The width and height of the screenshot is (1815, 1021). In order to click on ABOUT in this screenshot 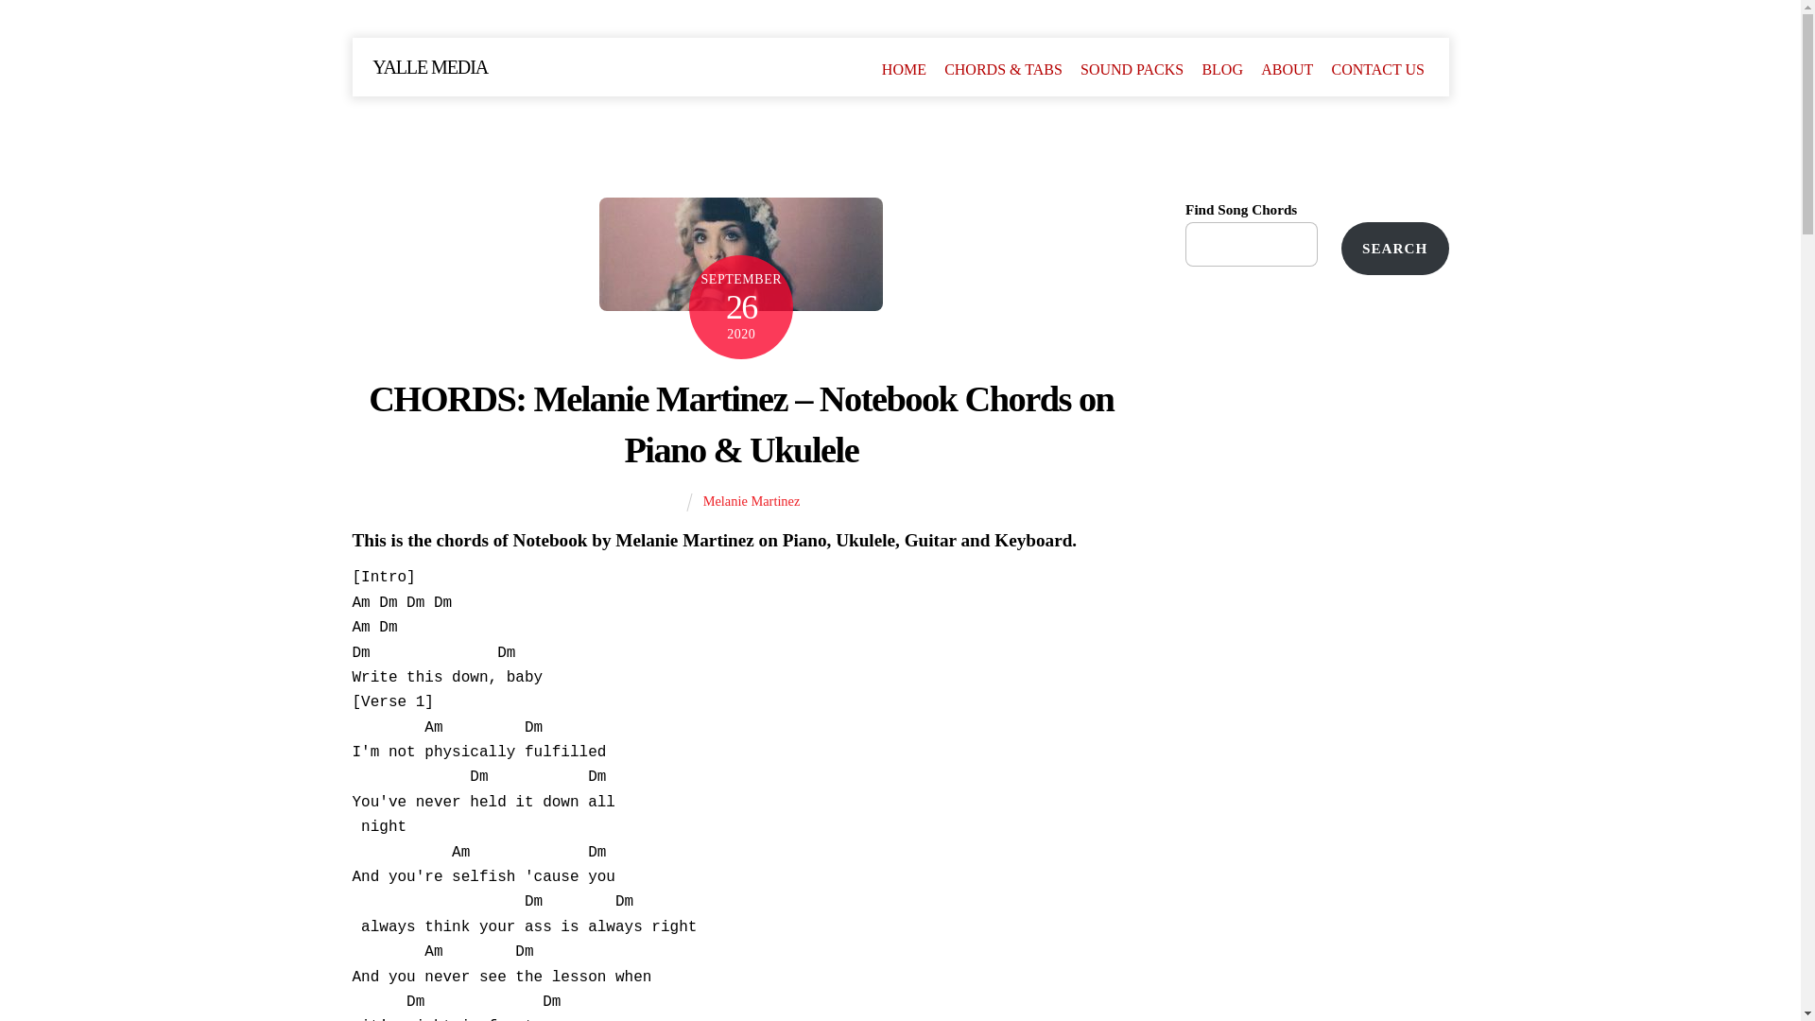, I will do `click(1288, 69)`.